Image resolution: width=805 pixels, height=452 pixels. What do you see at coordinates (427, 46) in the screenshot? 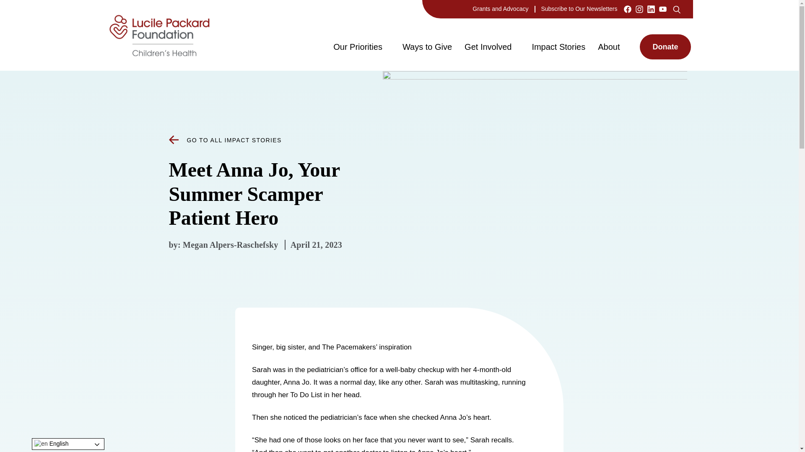
I see `Ways to Give` at bounding box center [427, 46].